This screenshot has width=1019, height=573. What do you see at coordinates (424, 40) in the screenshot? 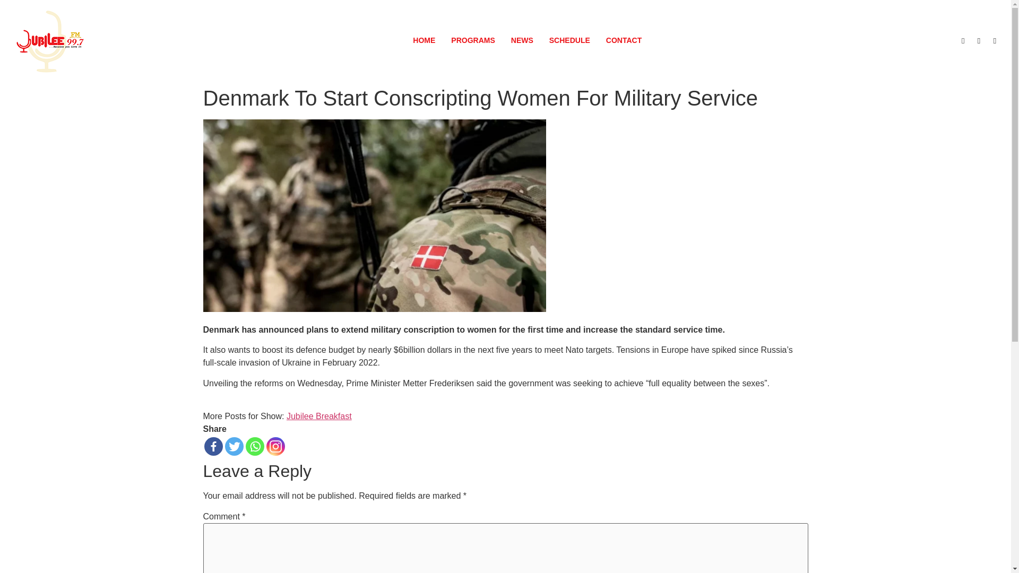
I see `HOME` at bounding box center [424, 40].